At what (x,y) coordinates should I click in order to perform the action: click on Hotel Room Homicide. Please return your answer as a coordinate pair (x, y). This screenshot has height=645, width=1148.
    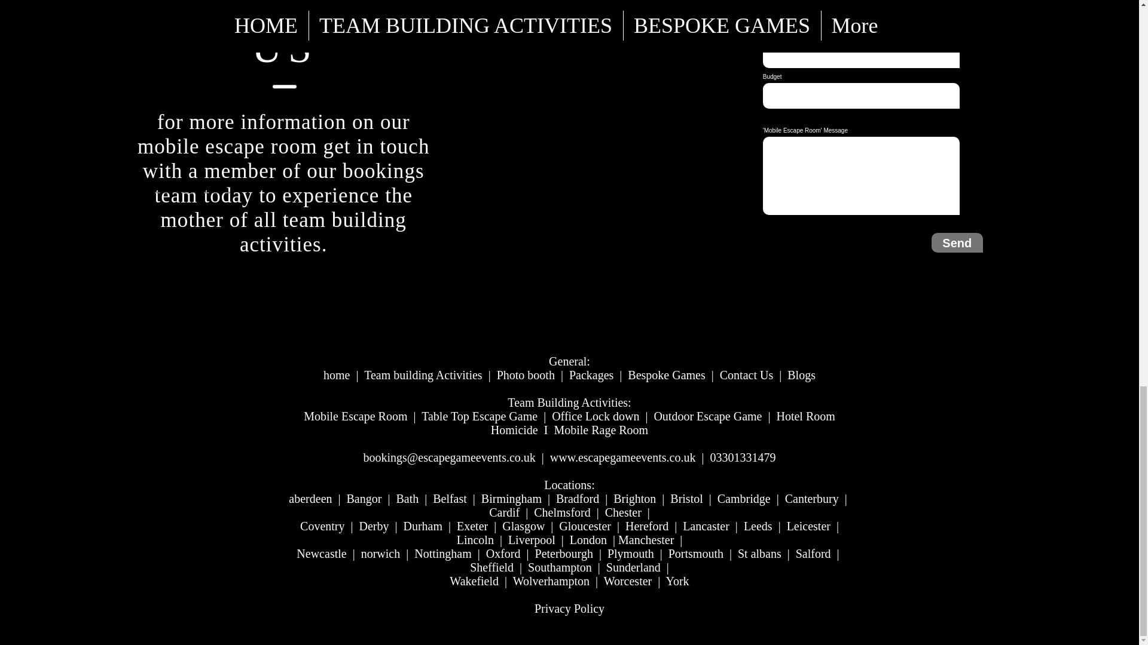
    Looking at the image, I should click on (663, 423).